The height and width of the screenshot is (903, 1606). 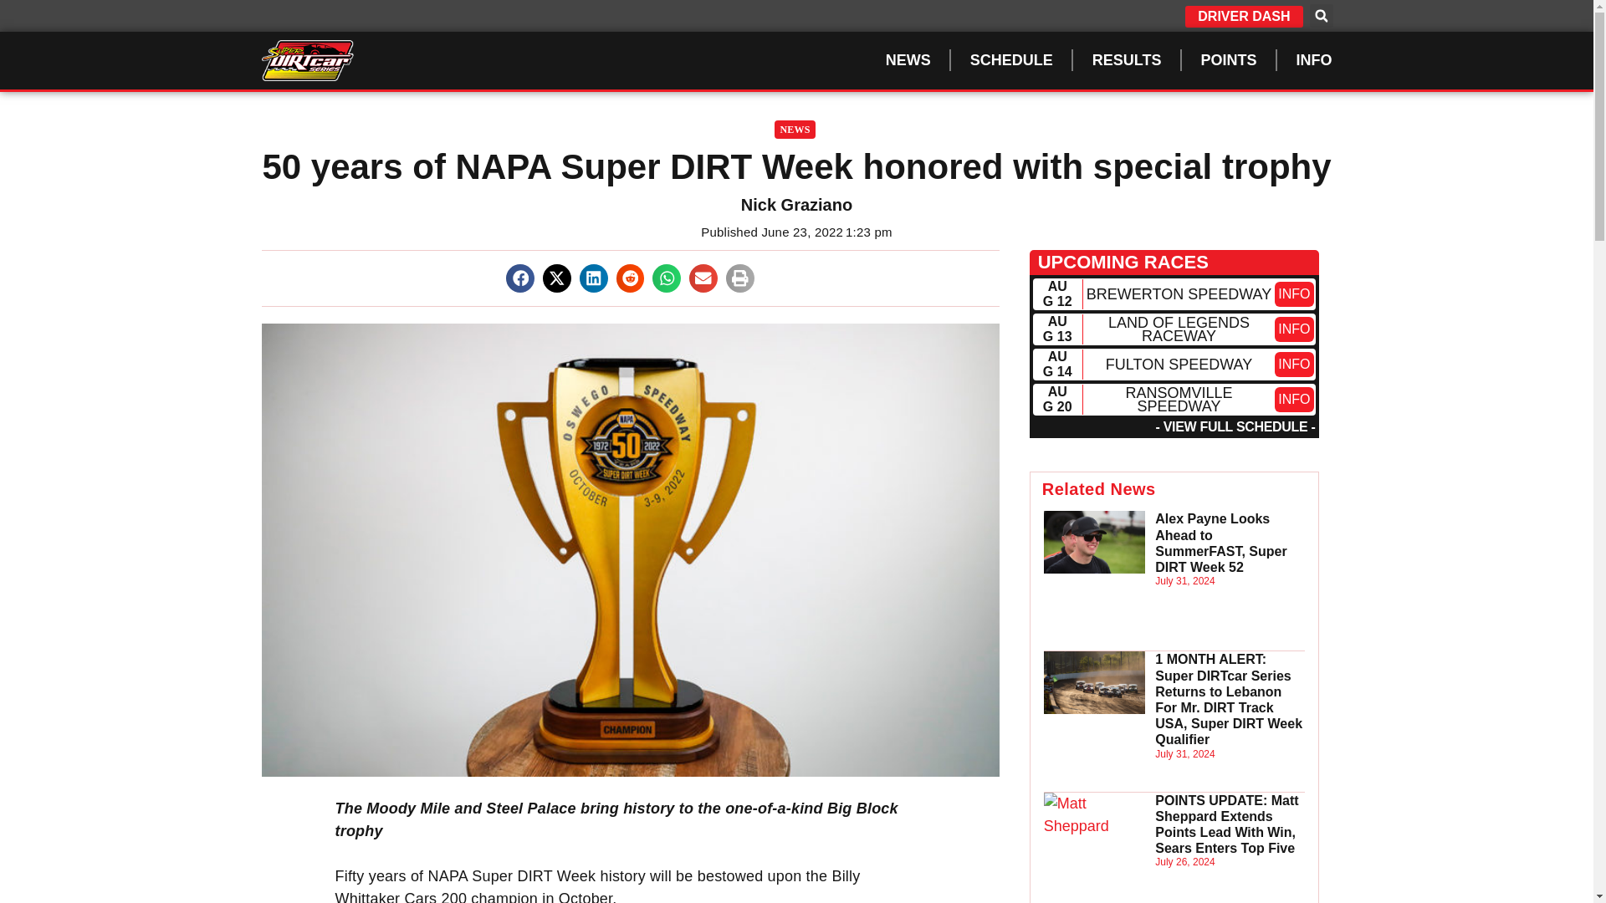 What do you see at coordinates (794, 129) in the screenshot?
I see `NEWS` at bounding box center [794, 129].